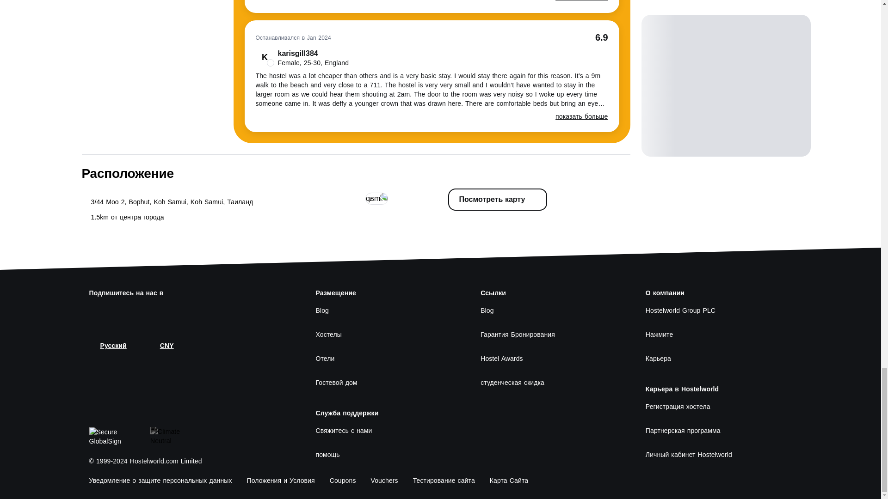 This screenshot has height=499, width=888. I want to click on Hostelworld Instagram, so click(141, 312).